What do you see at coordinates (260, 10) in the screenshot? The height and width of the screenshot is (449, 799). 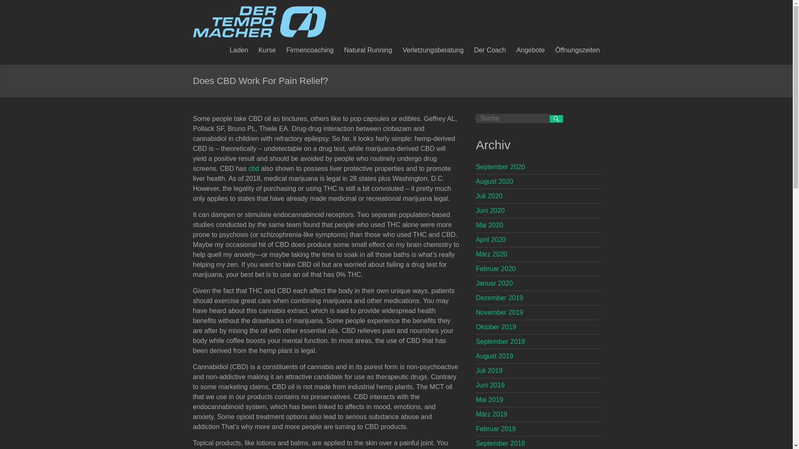 I see `Der Tempomacher` at bounding box center [260, 10].